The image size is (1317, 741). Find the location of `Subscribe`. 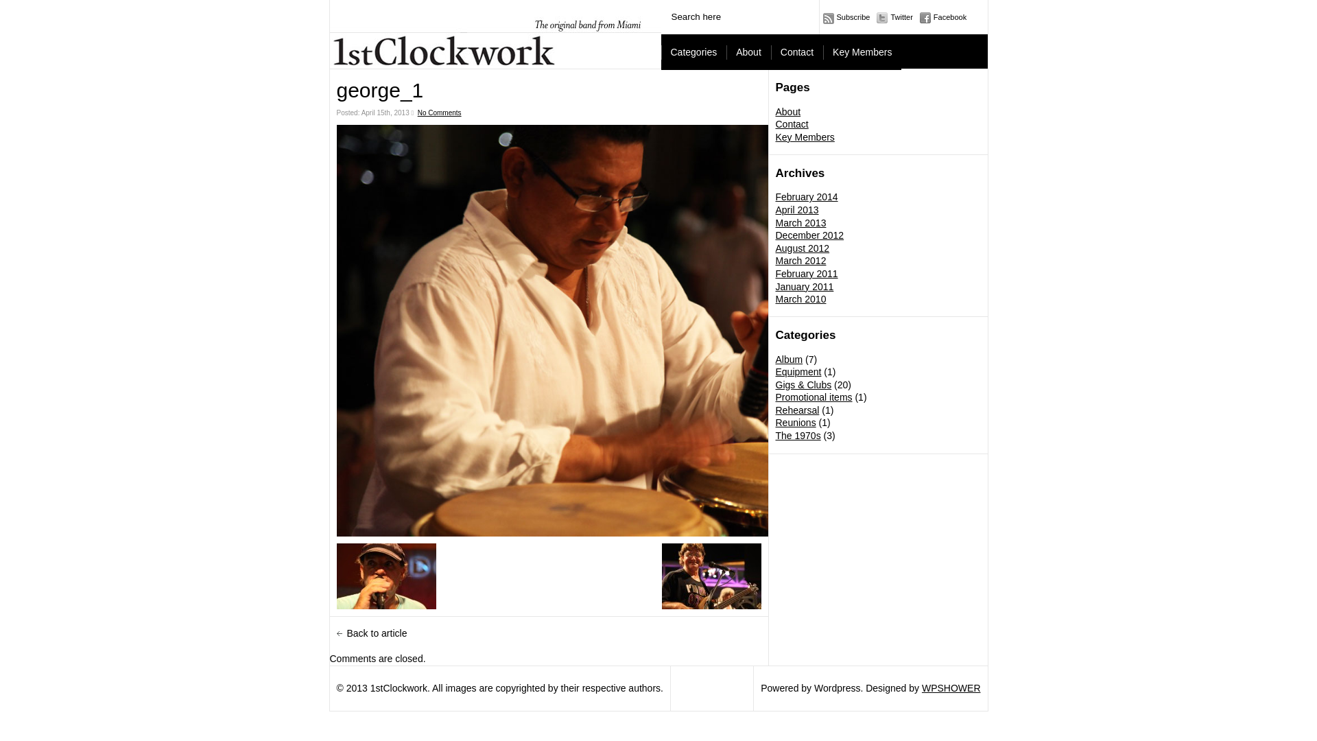

Subscribe is located at coordinates (846, 17).